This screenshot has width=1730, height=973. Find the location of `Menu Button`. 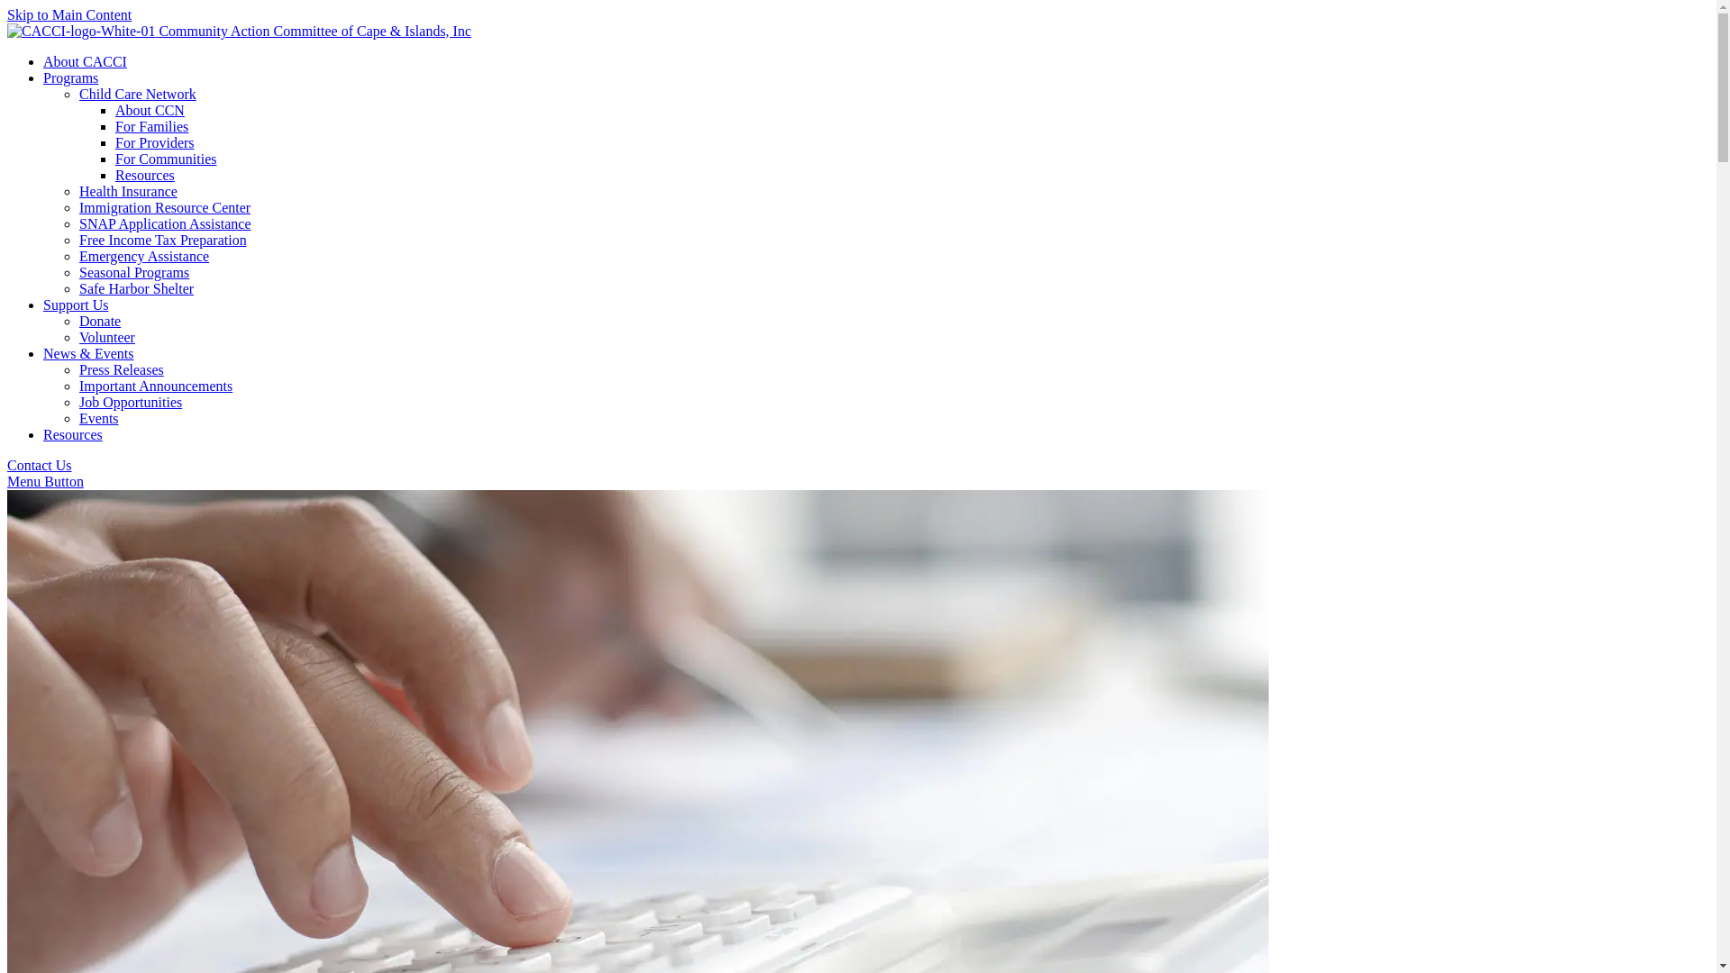

Menu Button is located at coordinates (45, 481).